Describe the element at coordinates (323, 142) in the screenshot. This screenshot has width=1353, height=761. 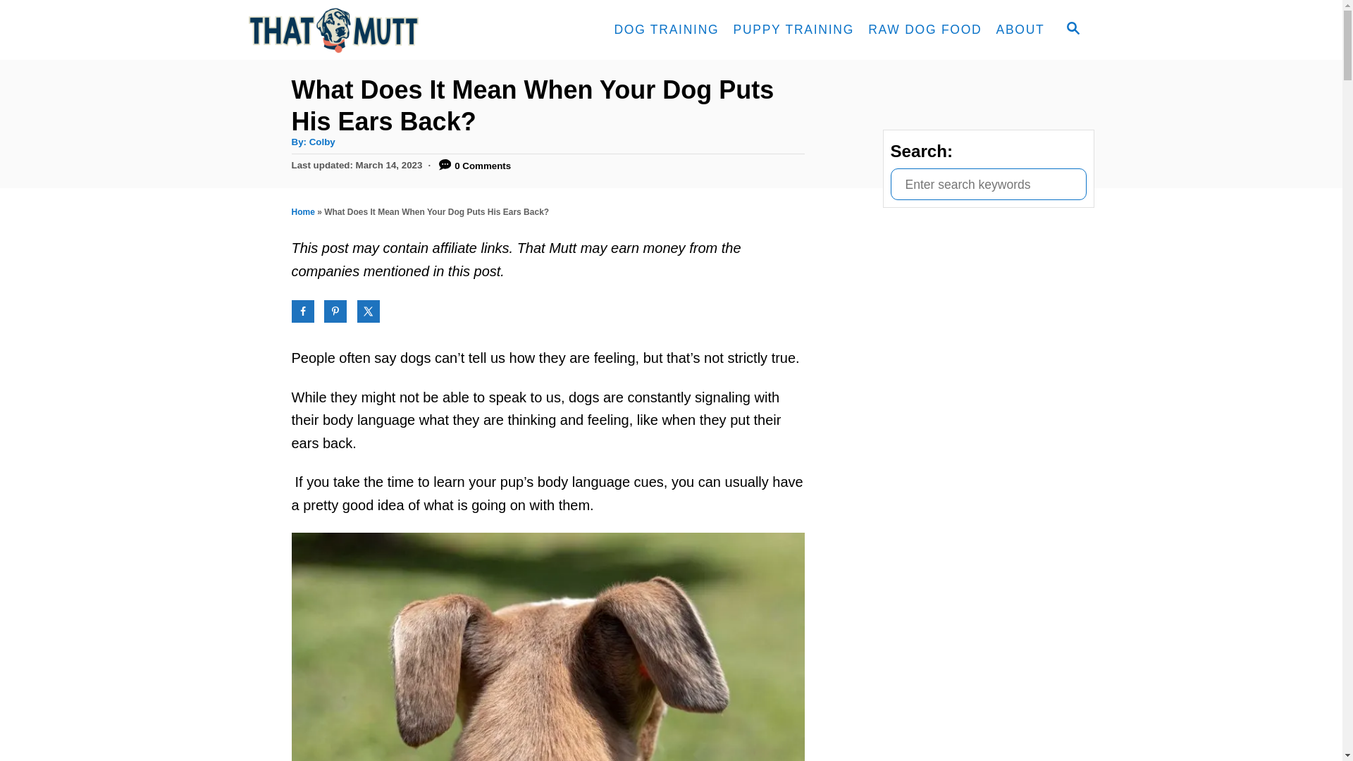
I see `Colby` at that location.